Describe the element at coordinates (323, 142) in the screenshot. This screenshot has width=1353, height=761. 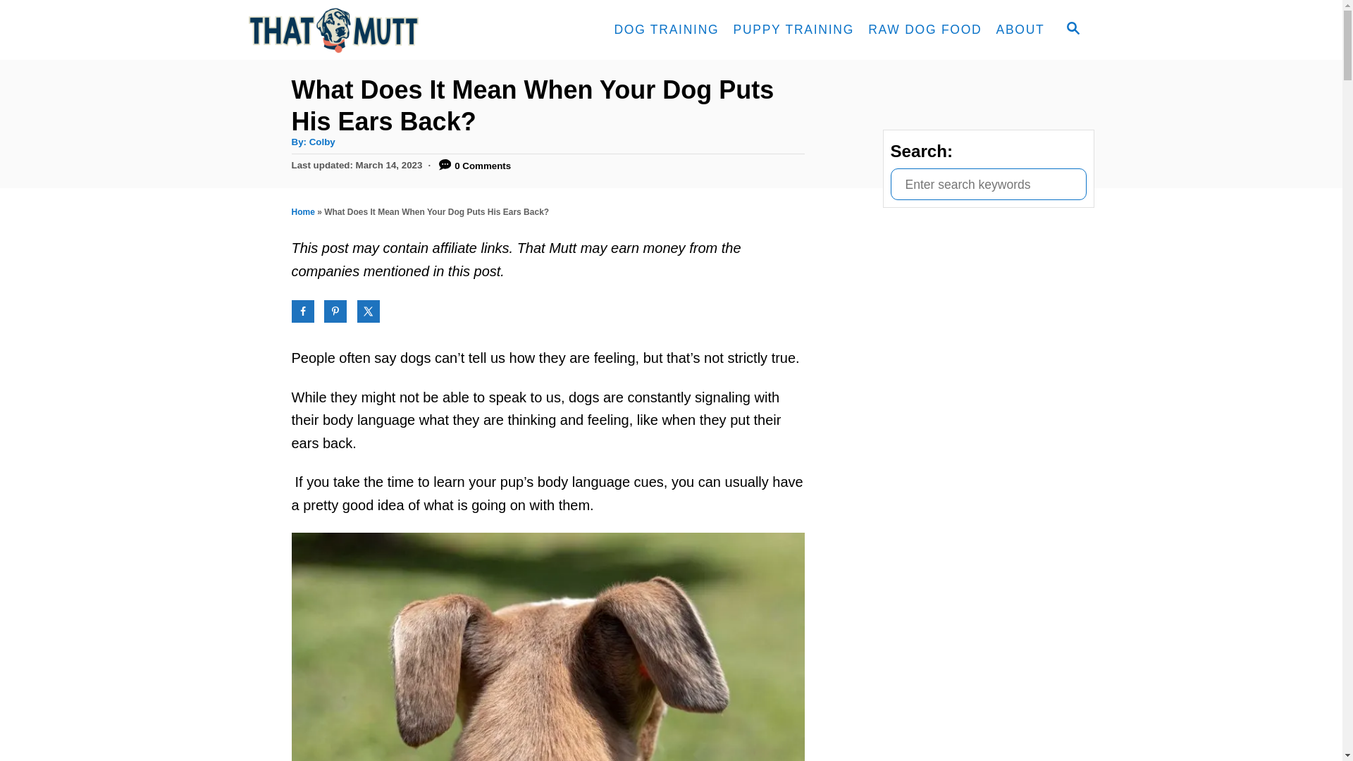
I see `Colby` at that location.